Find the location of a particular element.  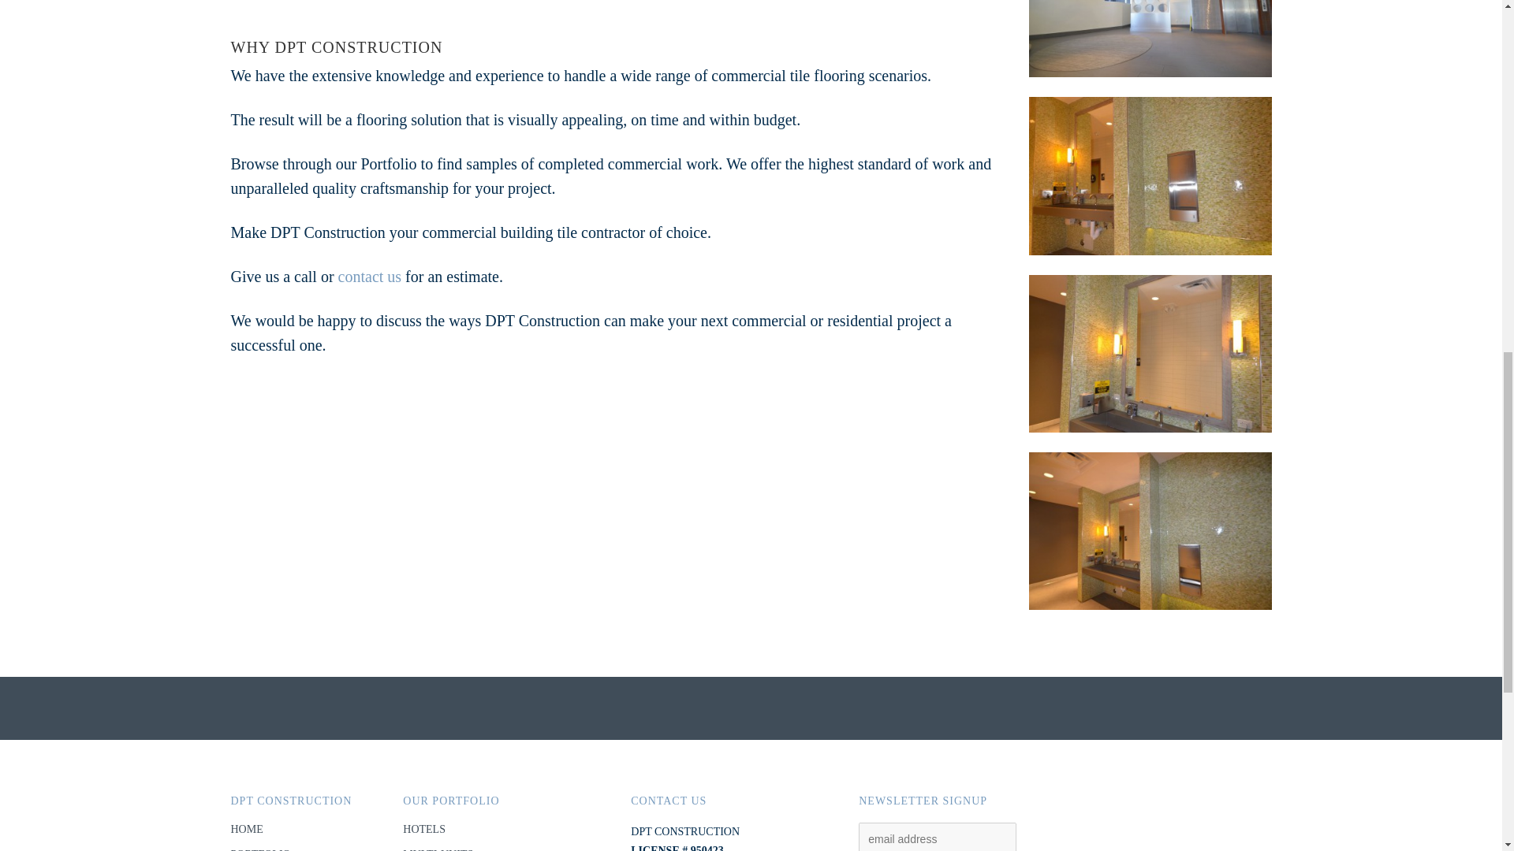

PORTFOLIO is located at coordinates (260, 849).